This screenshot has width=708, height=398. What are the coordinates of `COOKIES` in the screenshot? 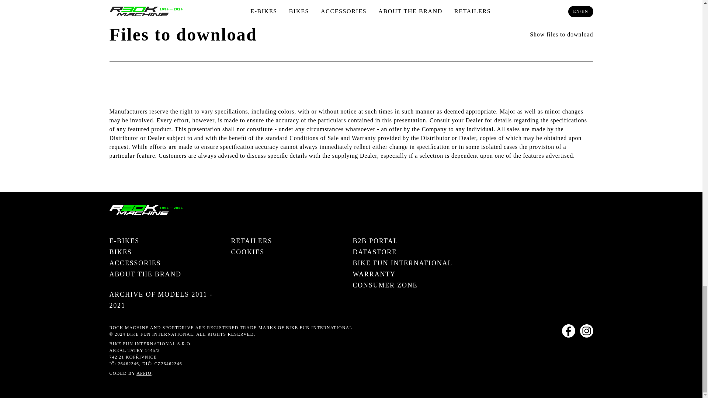 It's located at (247, 252).